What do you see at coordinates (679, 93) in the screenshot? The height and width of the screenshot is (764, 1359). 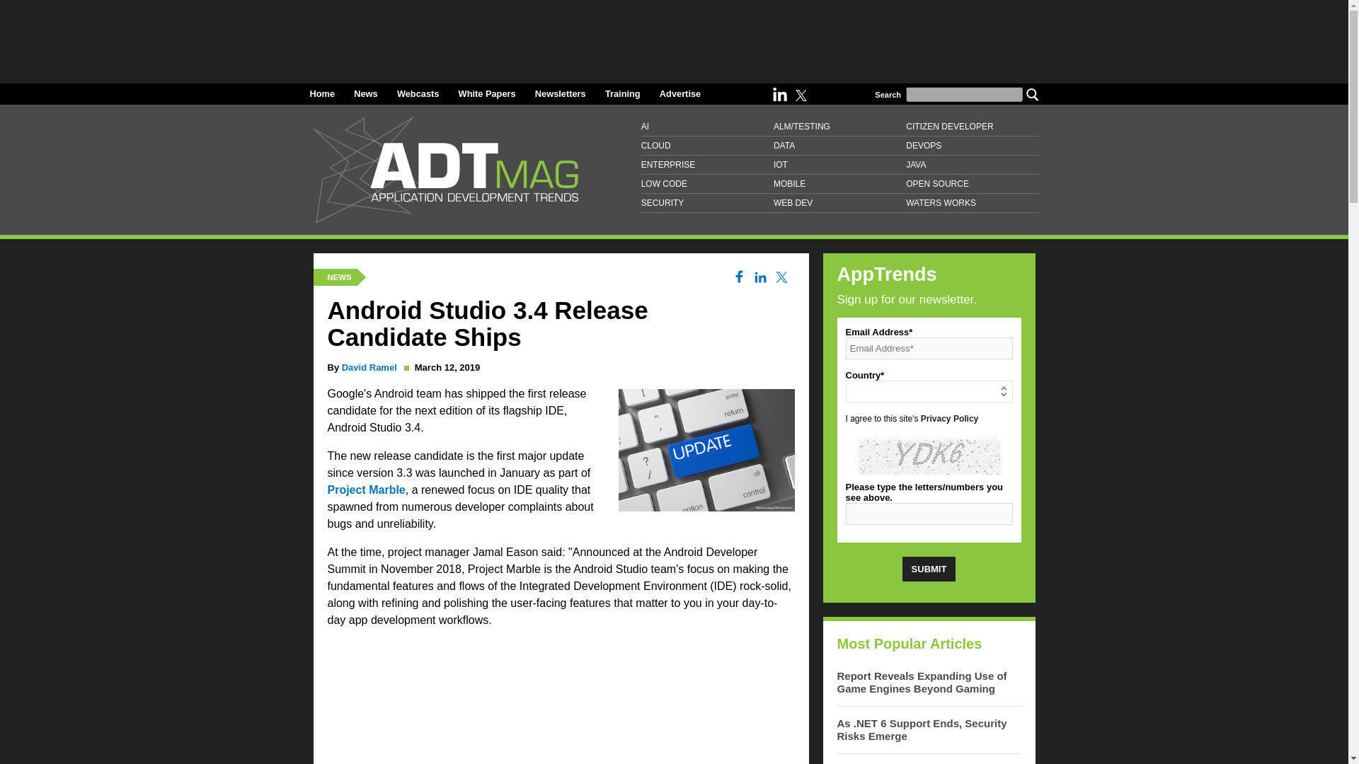 I see `Advertise` at bounding box center [679, 93].